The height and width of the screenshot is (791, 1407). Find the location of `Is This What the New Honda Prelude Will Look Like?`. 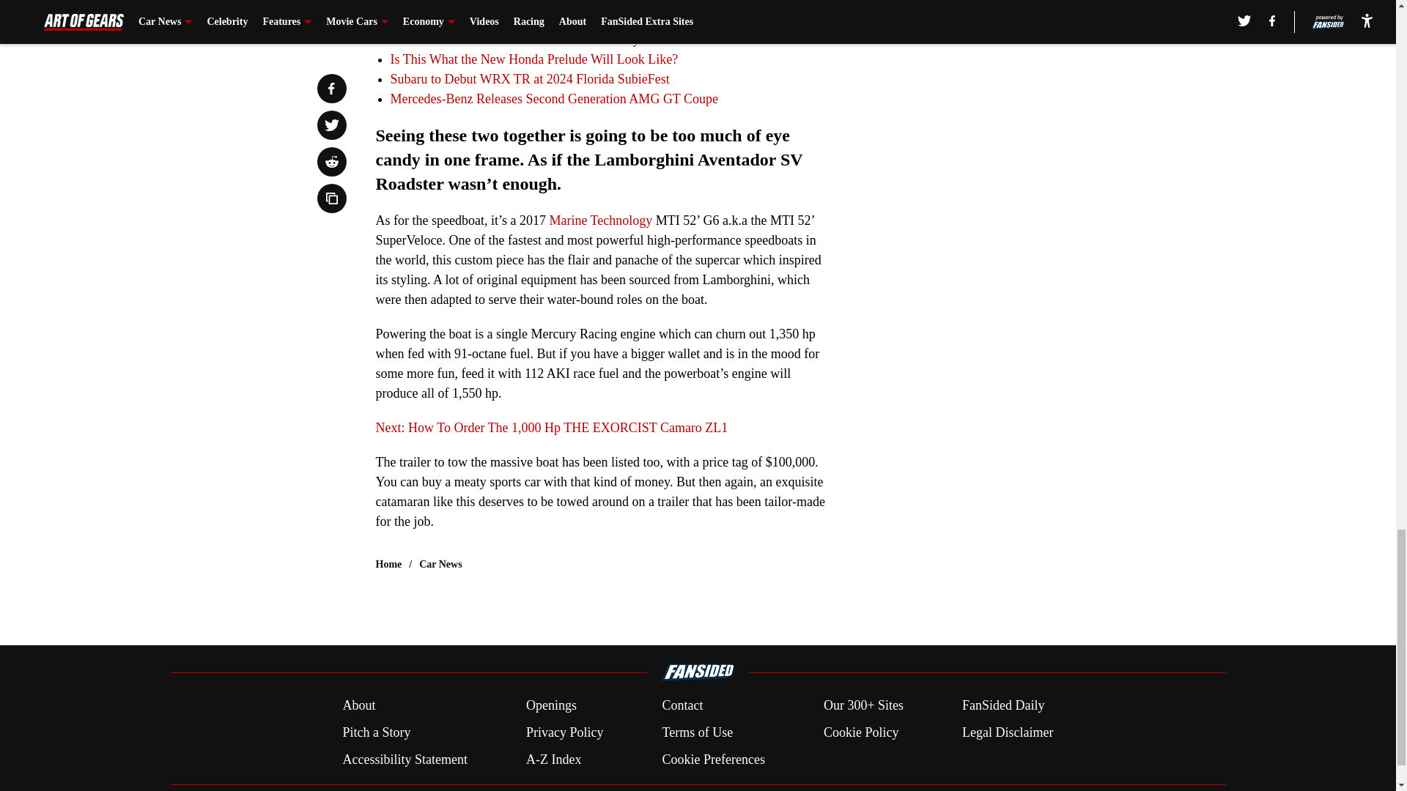

Is This What the New Honda Prelude Will Look Like? is located at coordinates (533, 59).